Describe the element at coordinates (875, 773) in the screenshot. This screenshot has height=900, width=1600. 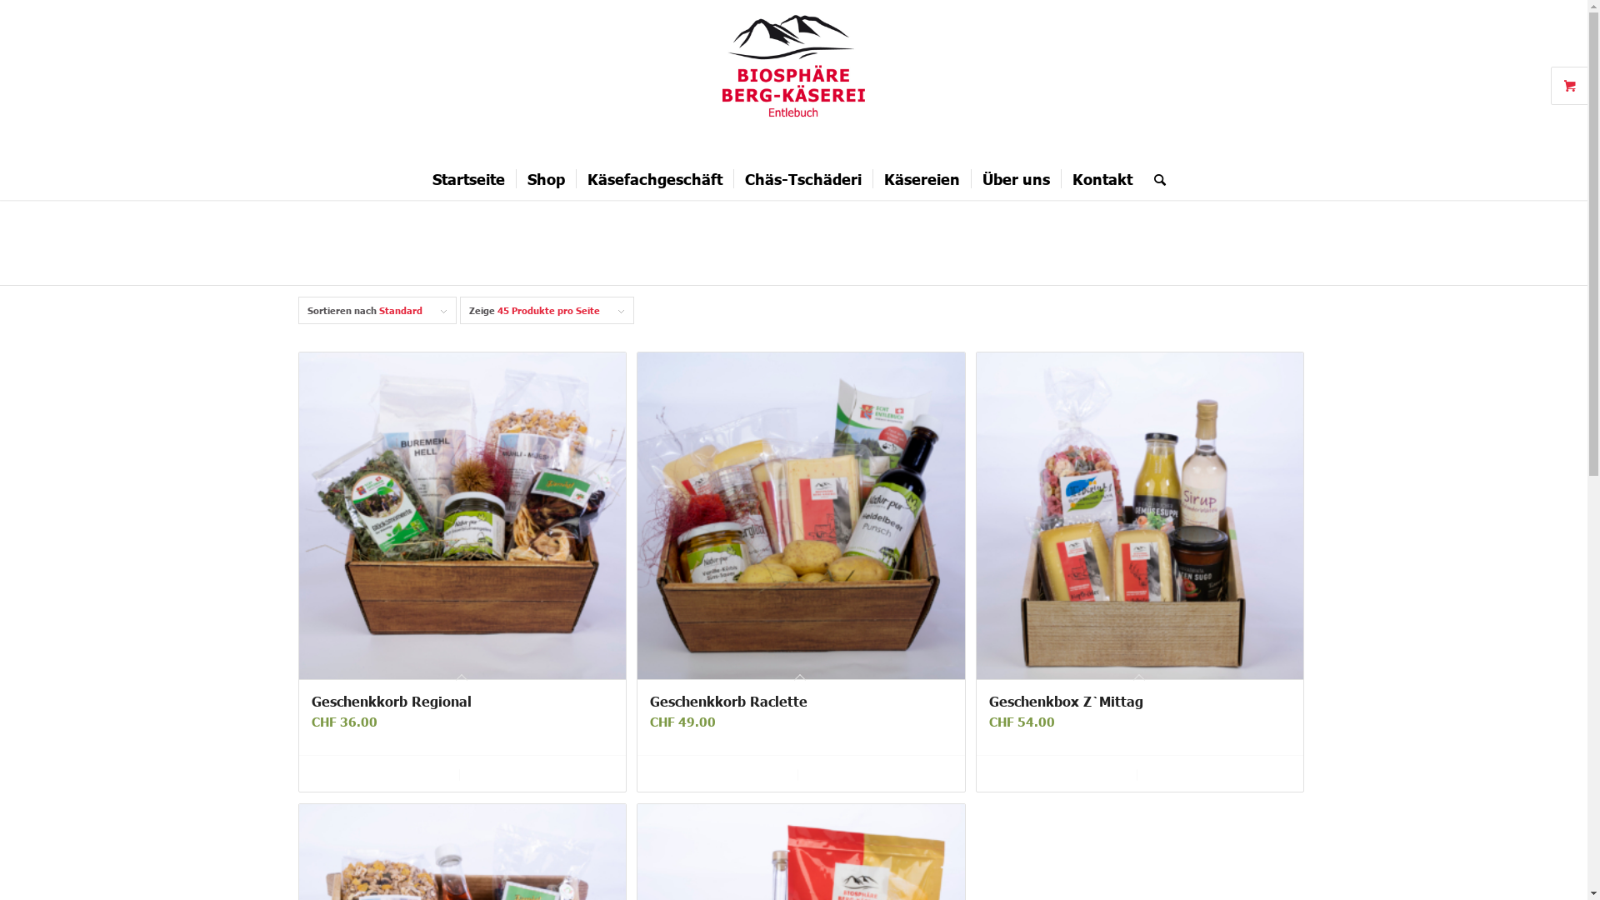
I see `Details anzeigen` at that location.